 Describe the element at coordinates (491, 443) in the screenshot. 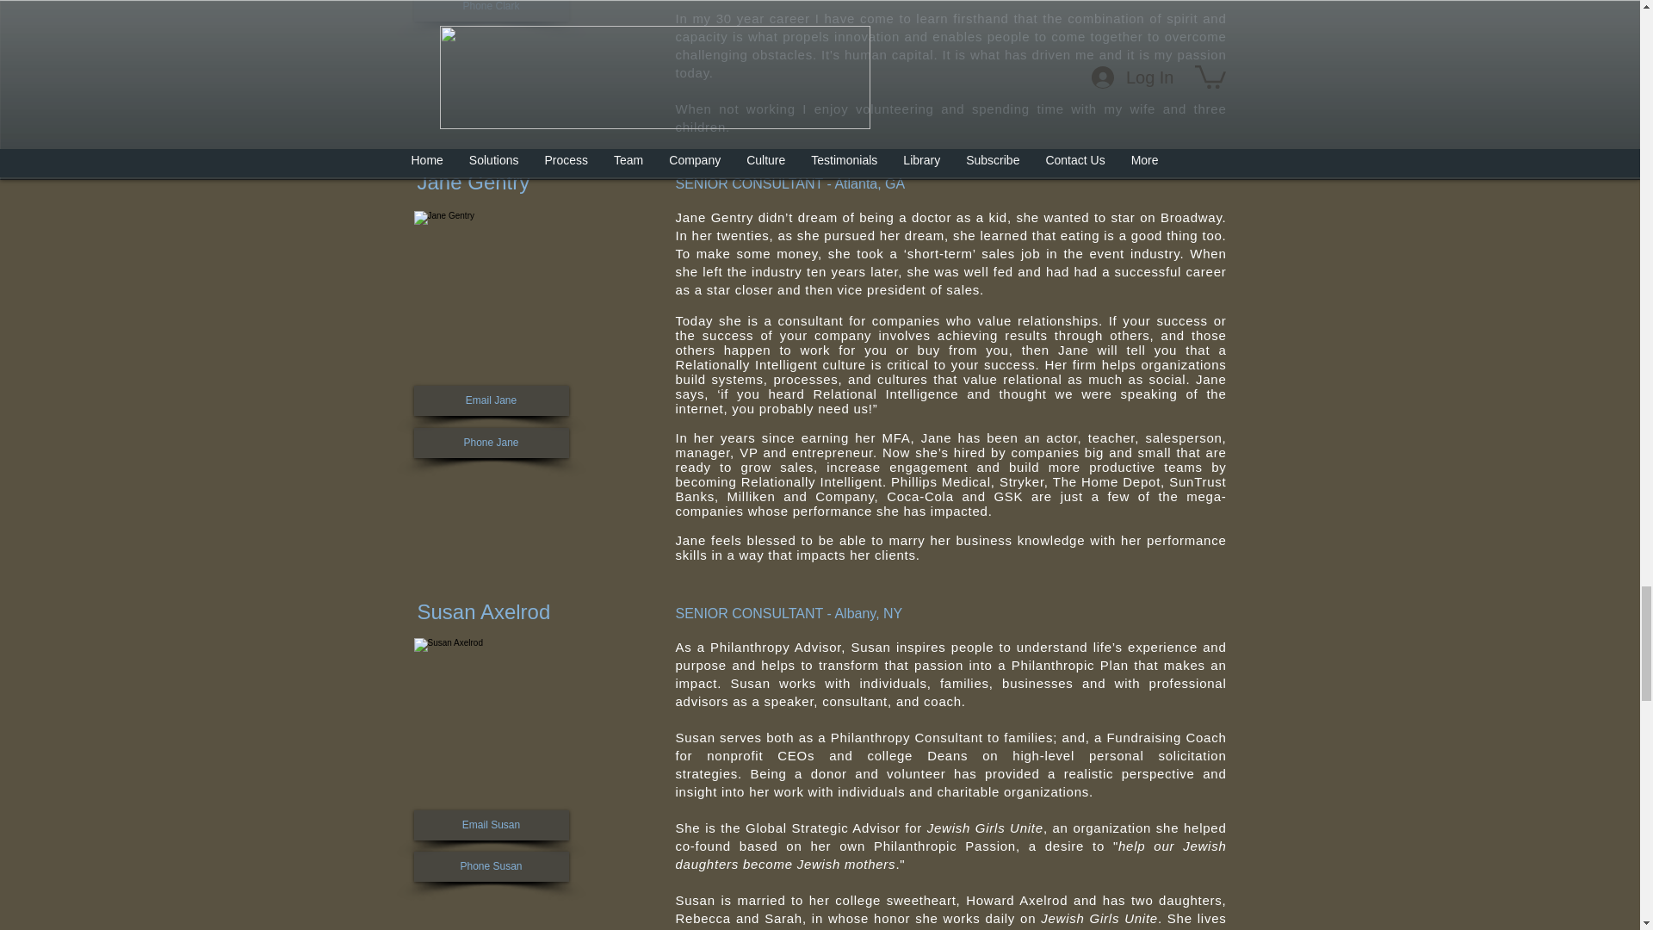

I see `Phone Jane` at that location.